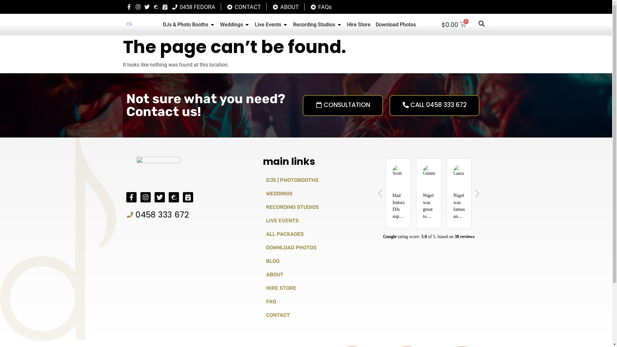 The width and height of the screenshot is (617, 347). I want to click on HIRE STORE, so click(315, 288).